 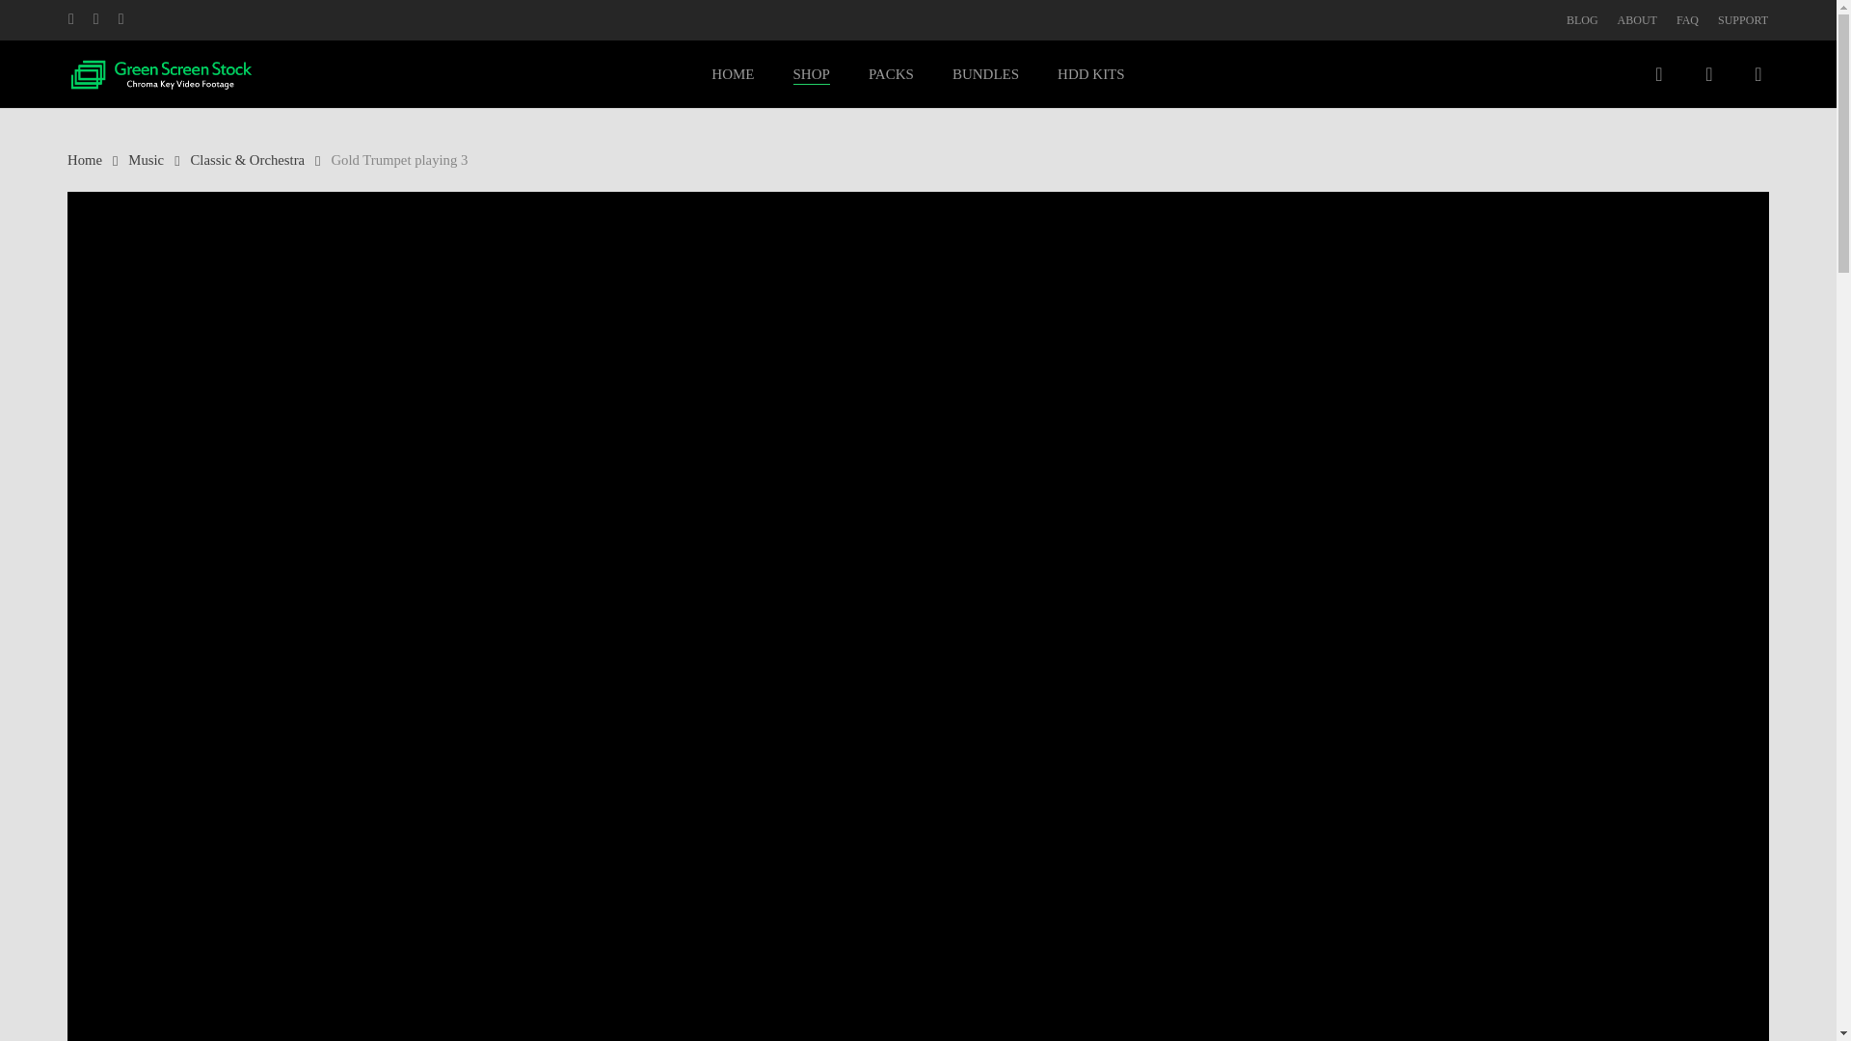 I want to click on HDD KITS, so click(x=1091, y=74).